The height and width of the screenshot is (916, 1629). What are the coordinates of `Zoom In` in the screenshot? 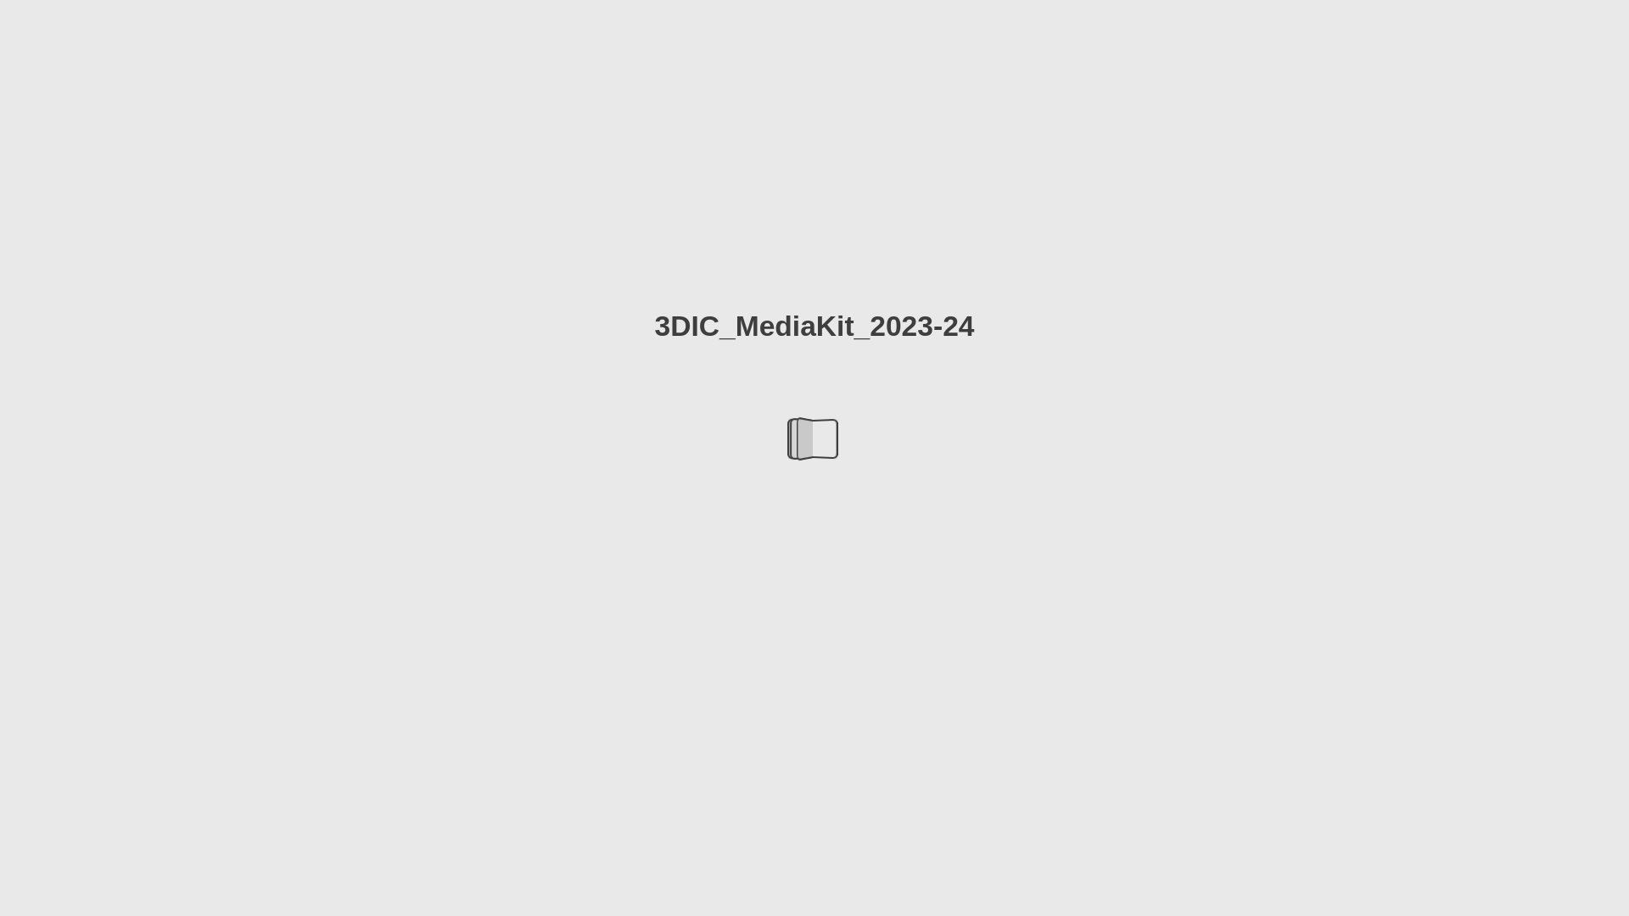 It's located at (903, 897).